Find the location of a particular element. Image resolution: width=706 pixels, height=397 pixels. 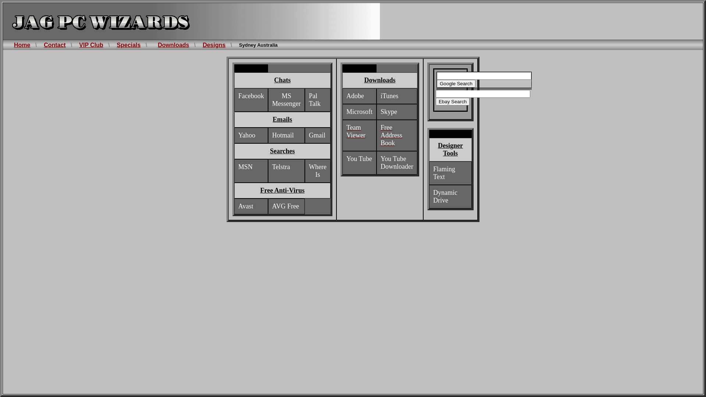

Google Search is located at coordinates (456, 84).